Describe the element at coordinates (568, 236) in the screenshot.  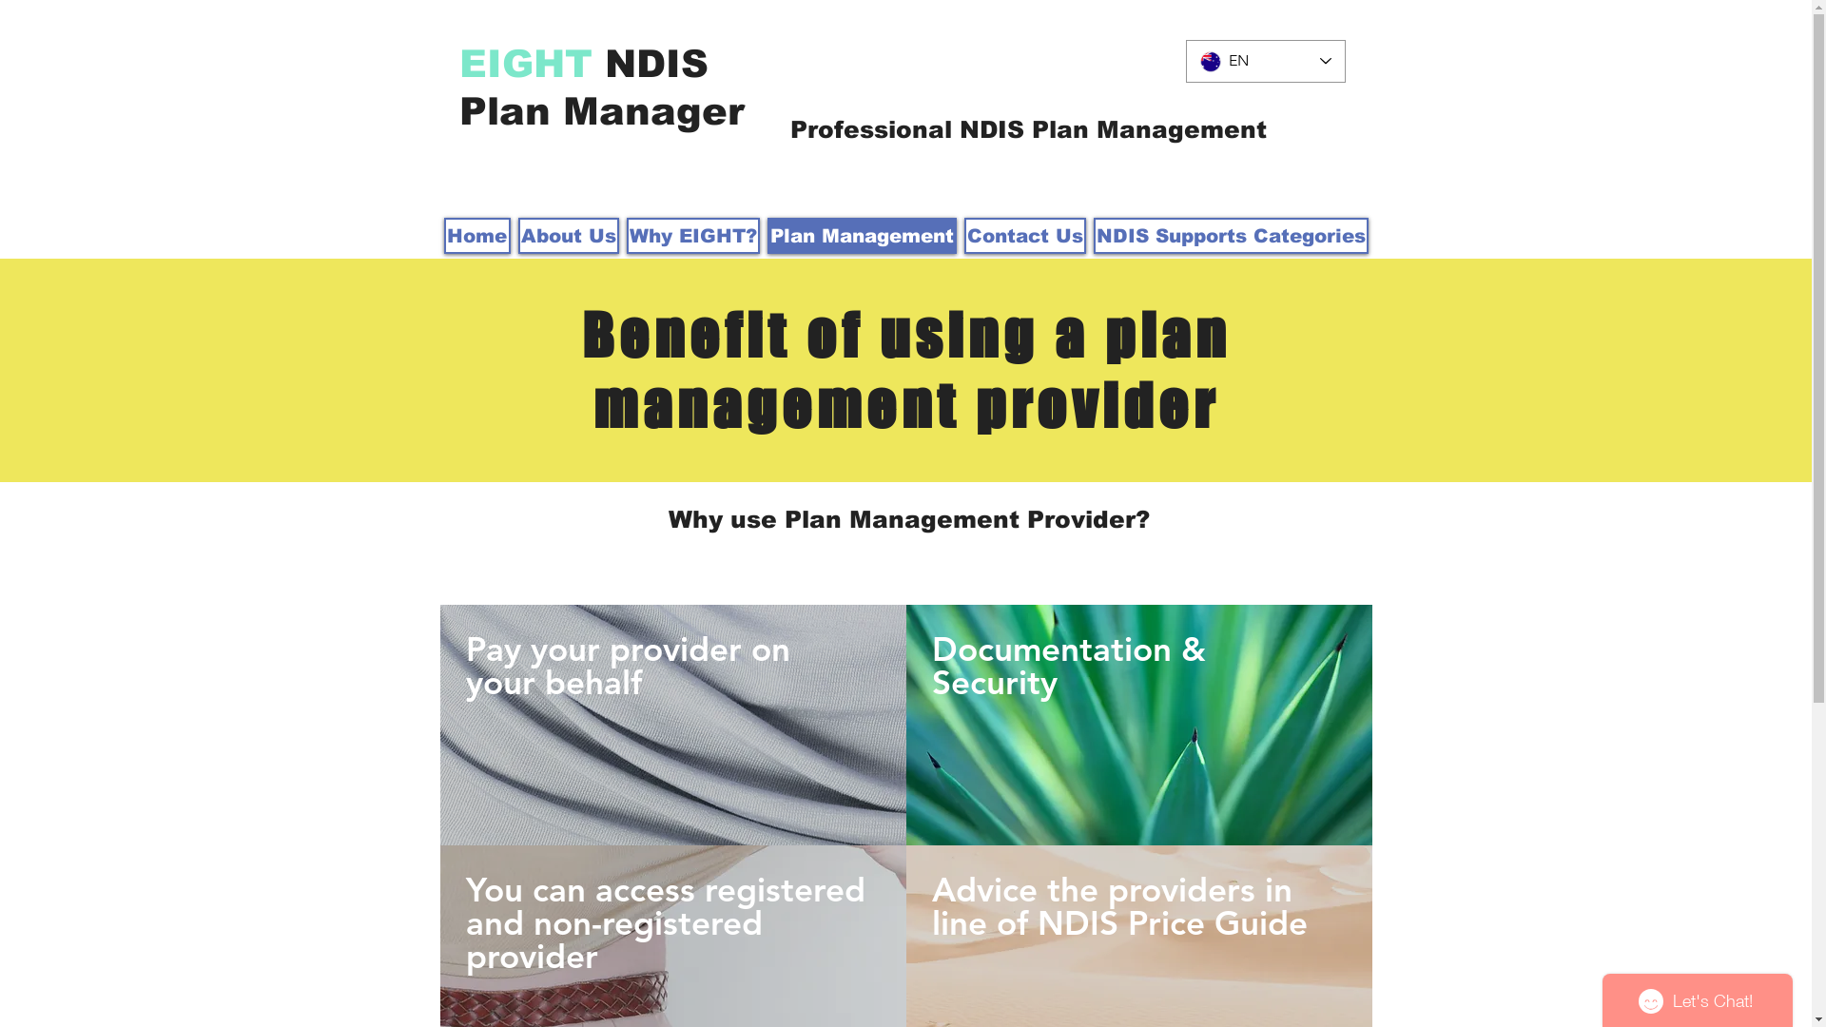
I see `About Us` at that location.